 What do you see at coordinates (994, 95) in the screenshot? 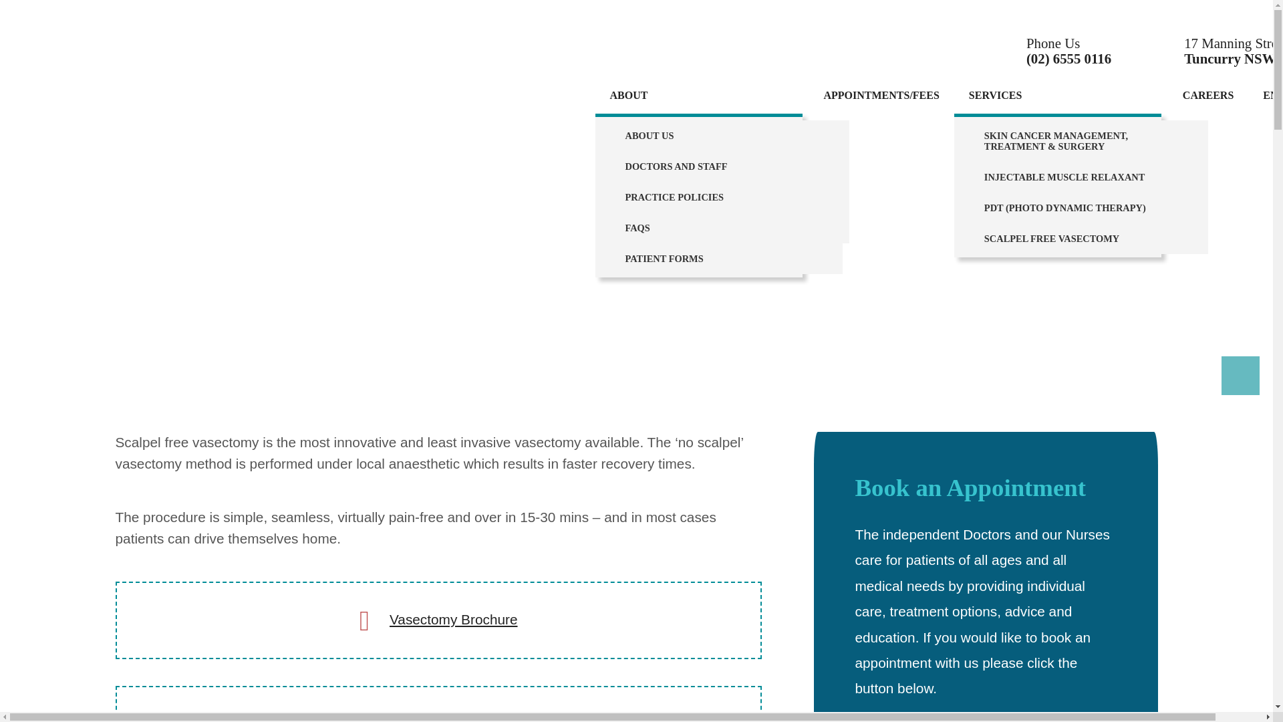
I see `SERVICES` at bounding box center [994, 95].